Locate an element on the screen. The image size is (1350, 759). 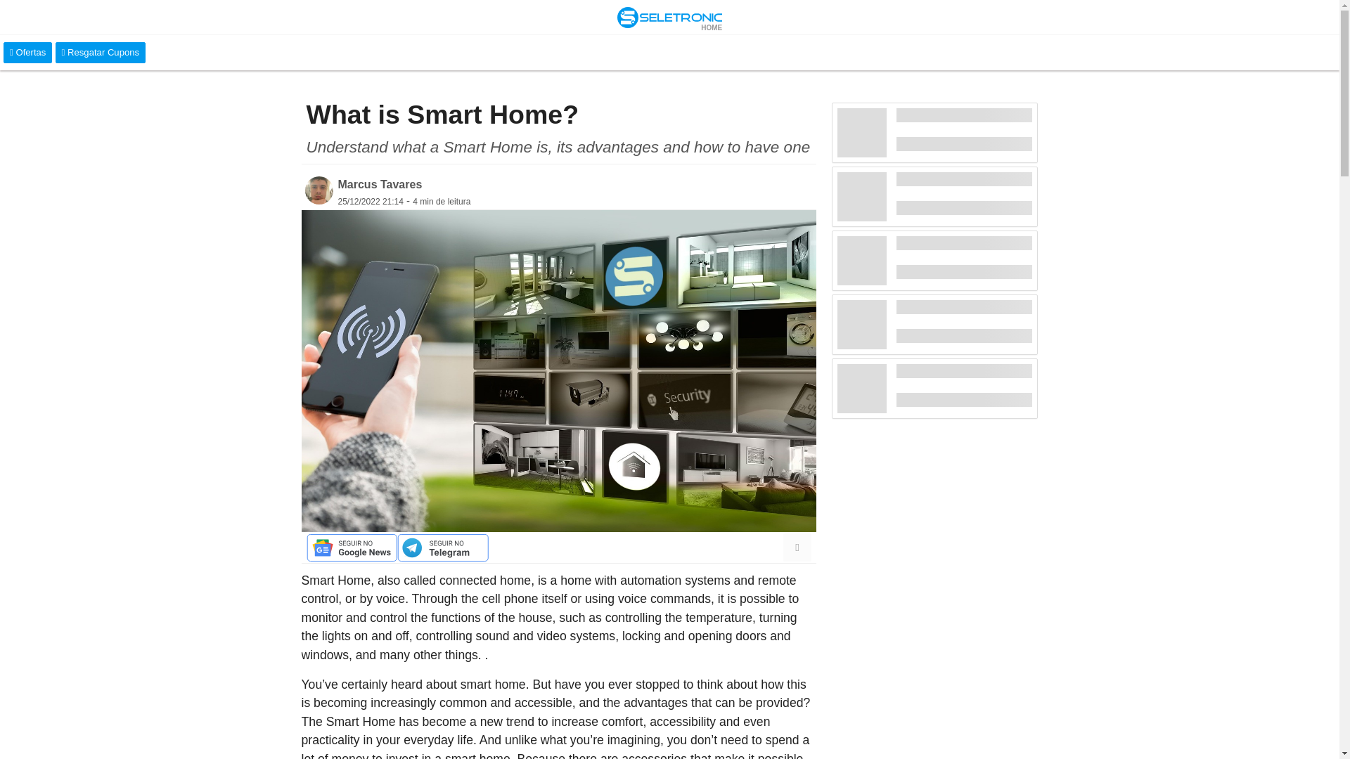
Home is located at coordinates (669, 17).